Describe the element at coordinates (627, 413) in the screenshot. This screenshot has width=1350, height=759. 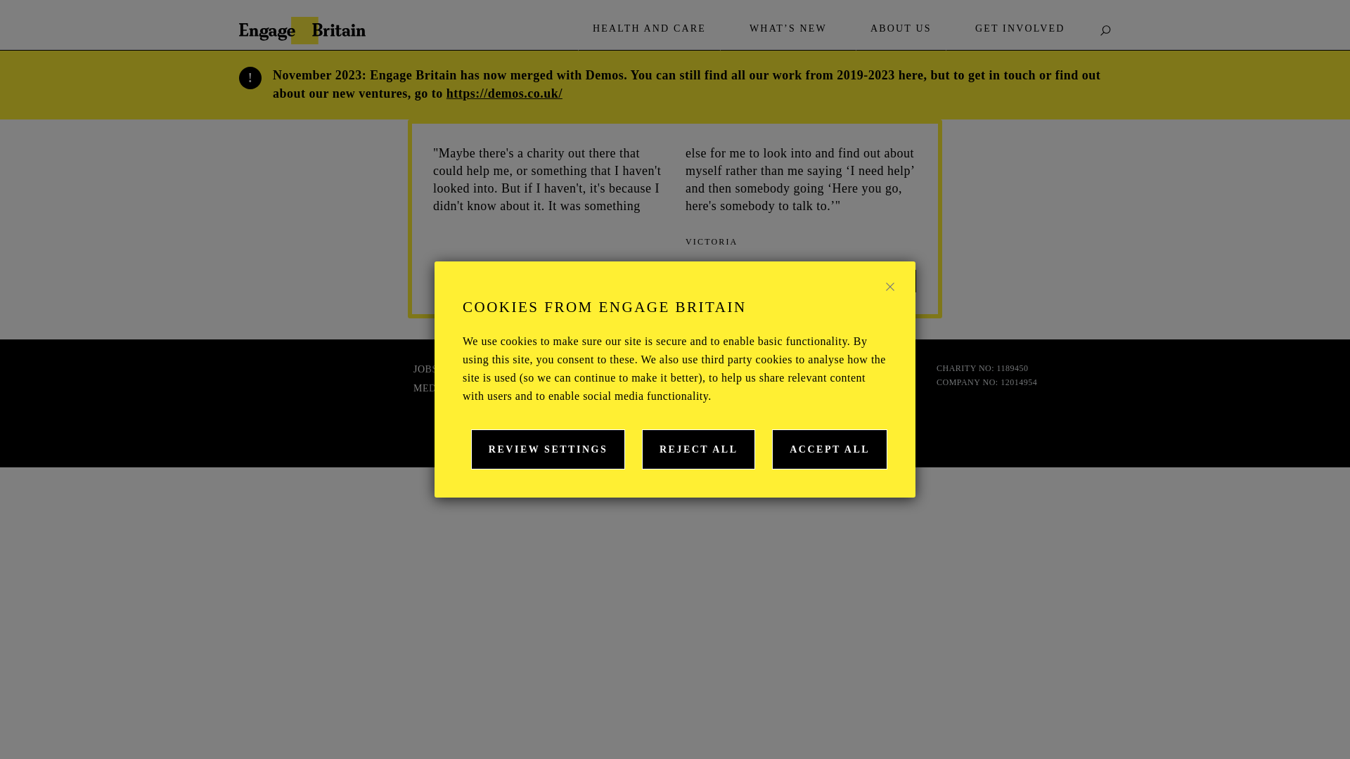
I see `INSTAGRAM` at that location.